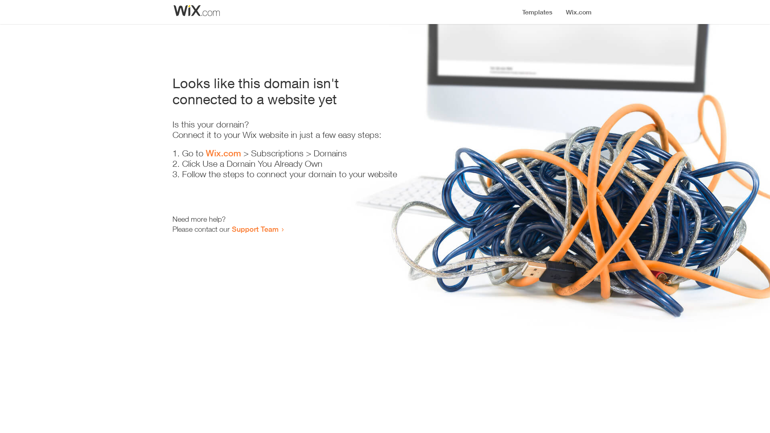 The height and width of the screenshot is (433, 770). What do you see at coordinates (223, 153) in the screenshot?
I see `Wix.com` at bounding box center [223, 153].